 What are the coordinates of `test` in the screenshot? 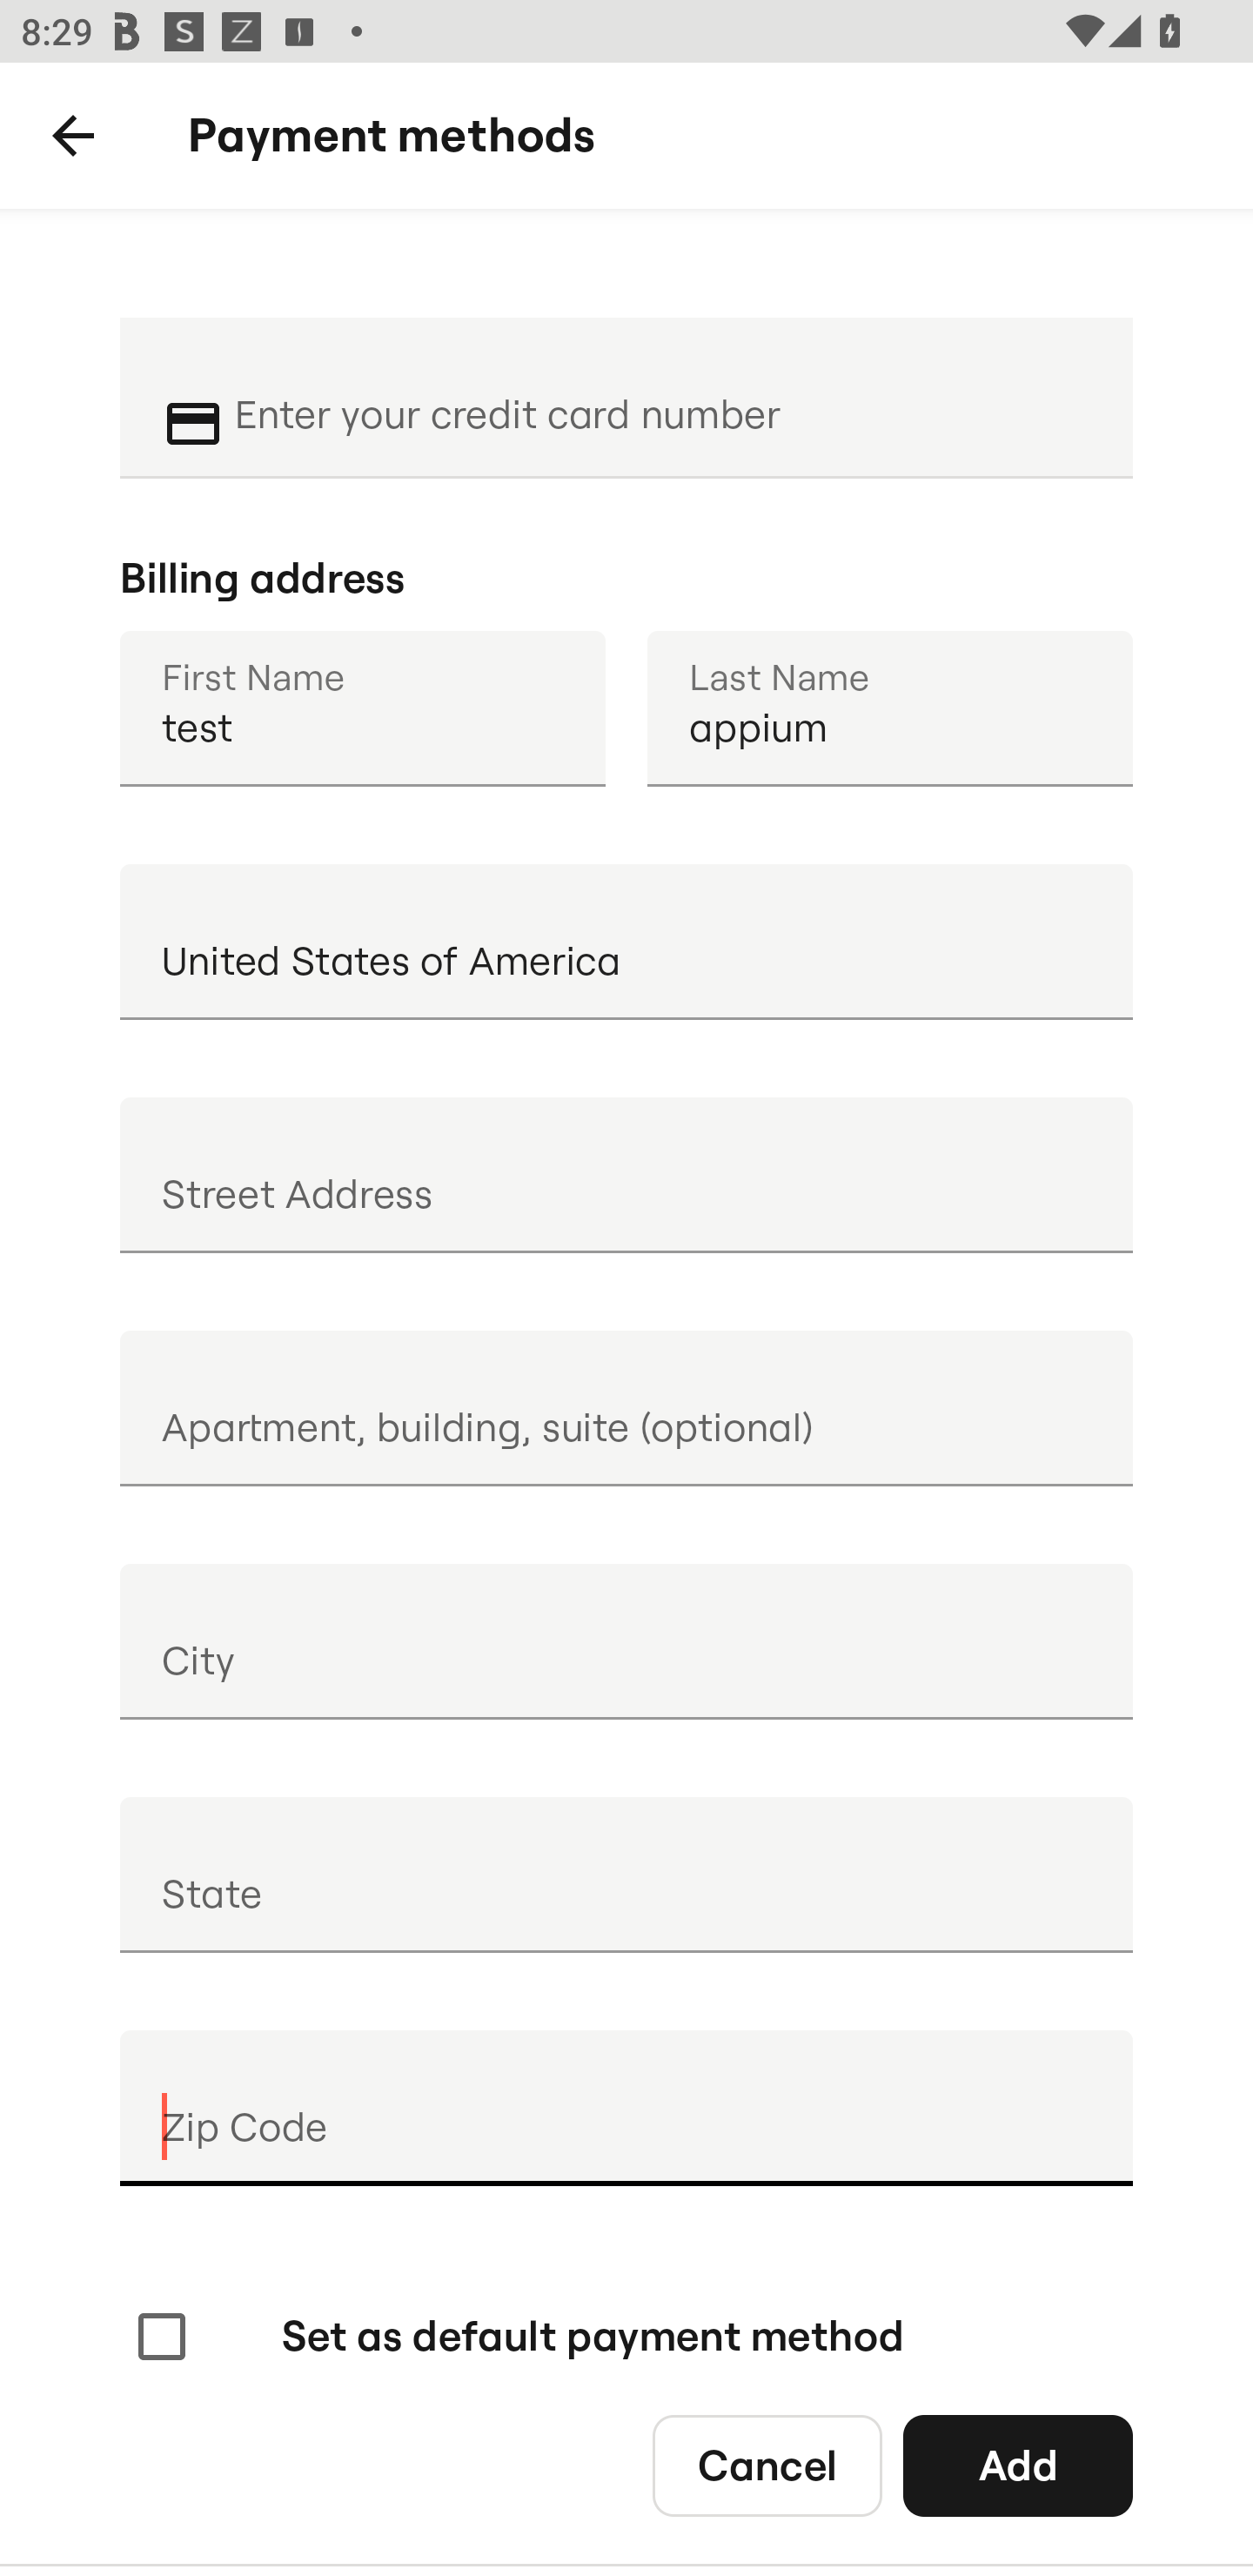 It's located at (362, 708).